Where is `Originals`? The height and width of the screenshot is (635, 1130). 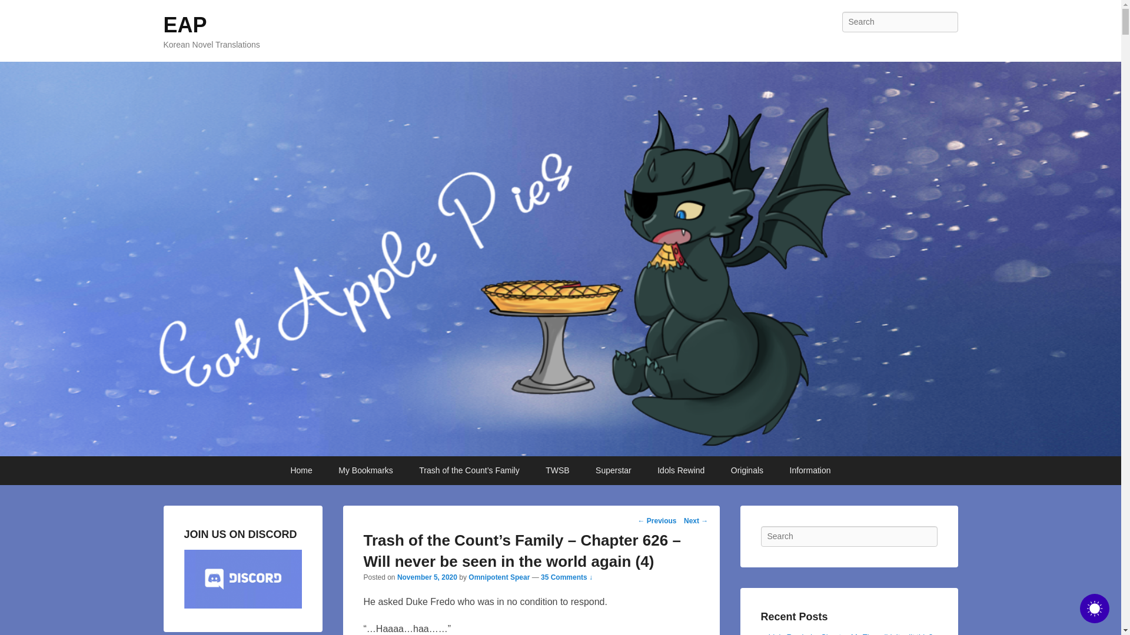 Originals is located at coordinates (747, 470).